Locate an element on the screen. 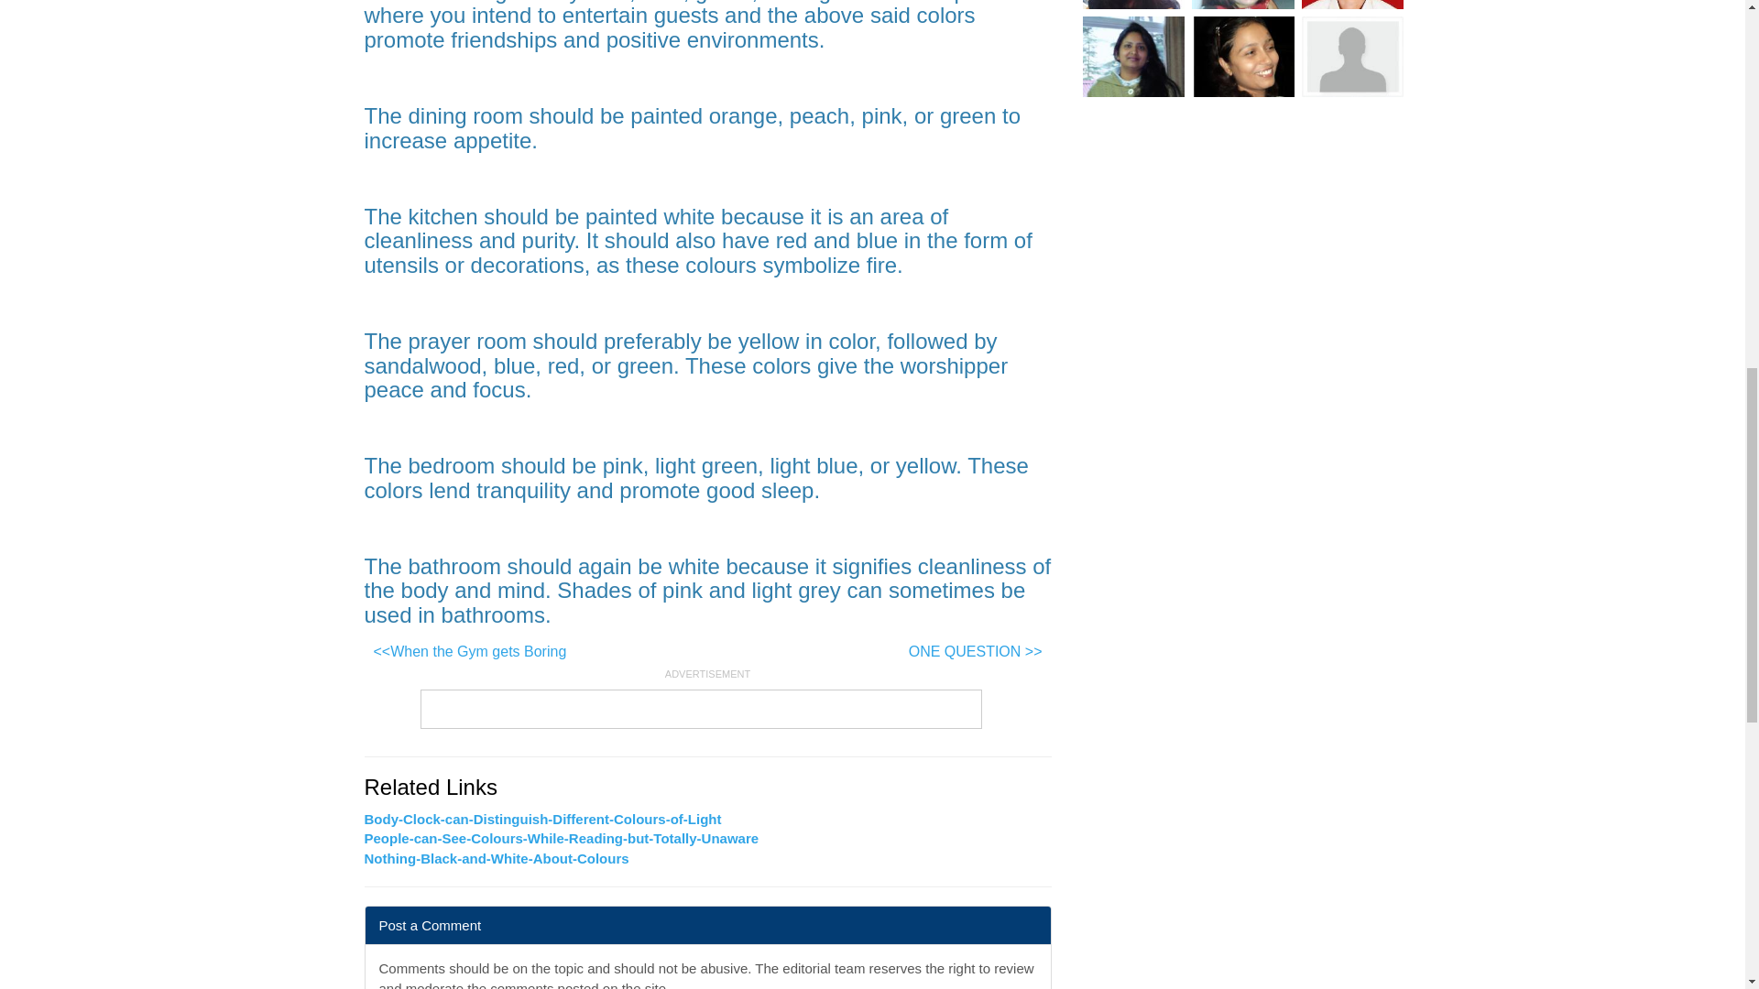 The height and width of the screenshot is (989, 1759). Nothing-Black-and-White-About-Colours is located at coordinates (497, 858).